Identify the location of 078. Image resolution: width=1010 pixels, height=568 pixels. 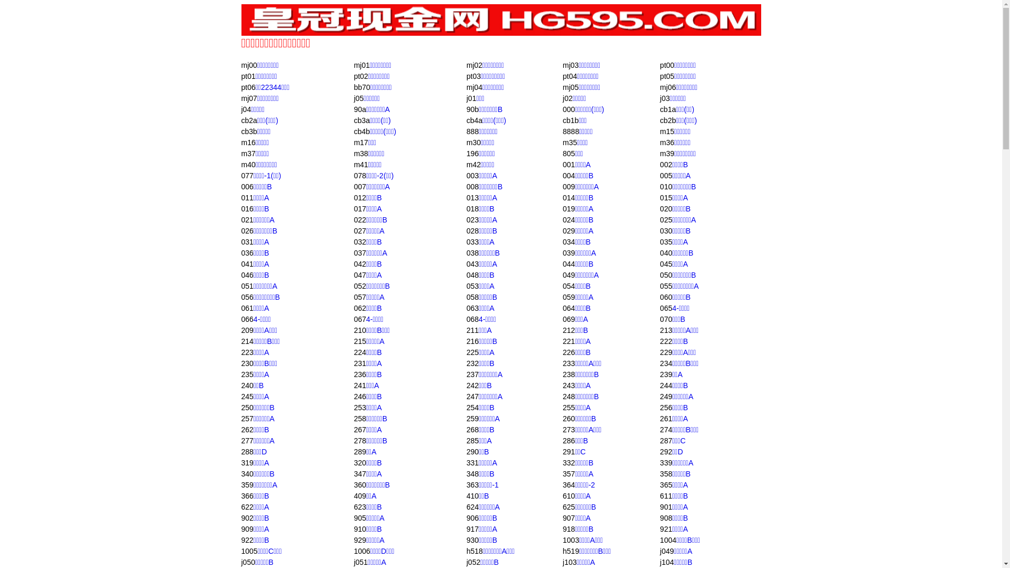
(360, 176).